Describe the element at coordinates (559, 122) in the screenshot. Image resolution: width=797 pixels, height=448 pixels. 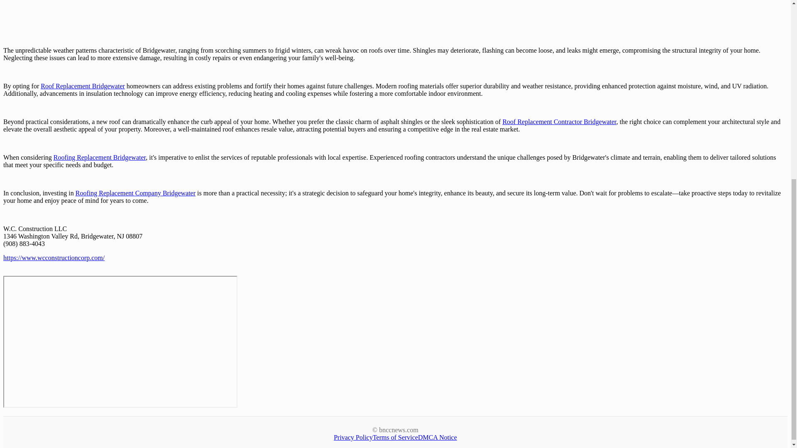
I see `Roof Replacement Contractor Bridgewater` at that location.